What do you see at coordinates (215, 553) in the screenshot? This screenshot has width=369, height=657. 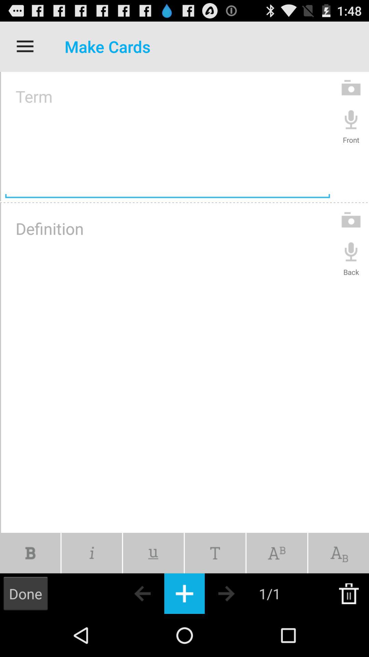 I see `change text font for cards` at bounding box center [215, 553].